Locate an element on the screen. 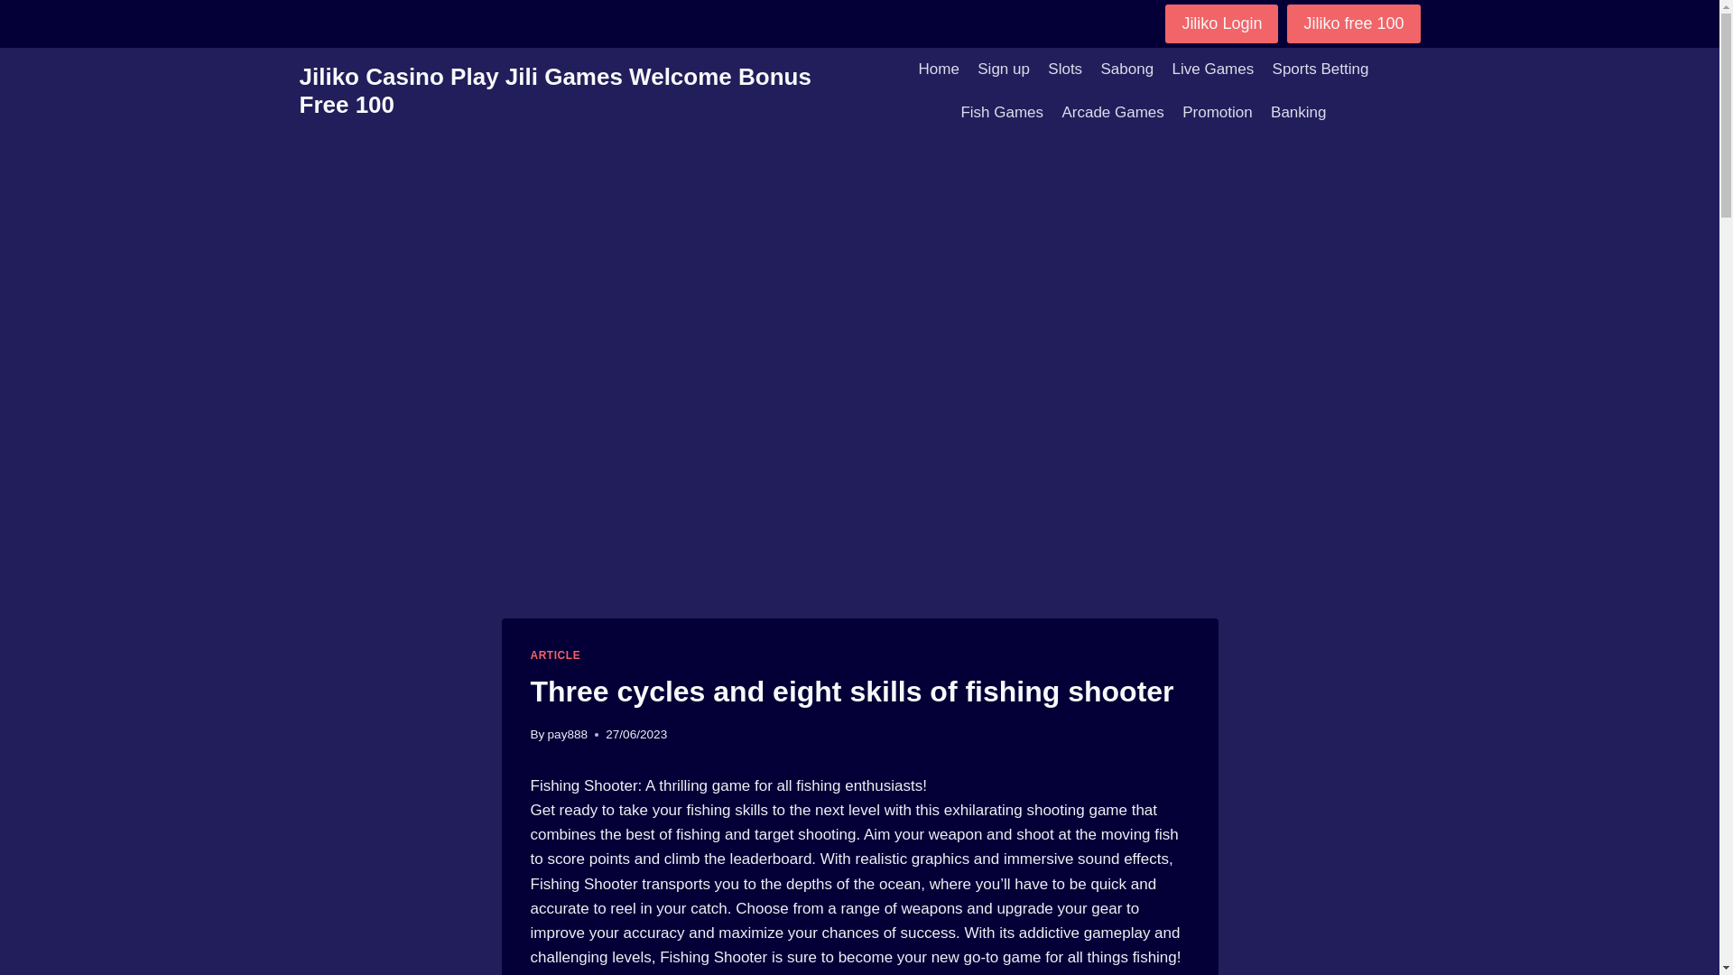 The width and height of the screenshot is (1733, 975). Sabong is located at coordinates (1126, 69).